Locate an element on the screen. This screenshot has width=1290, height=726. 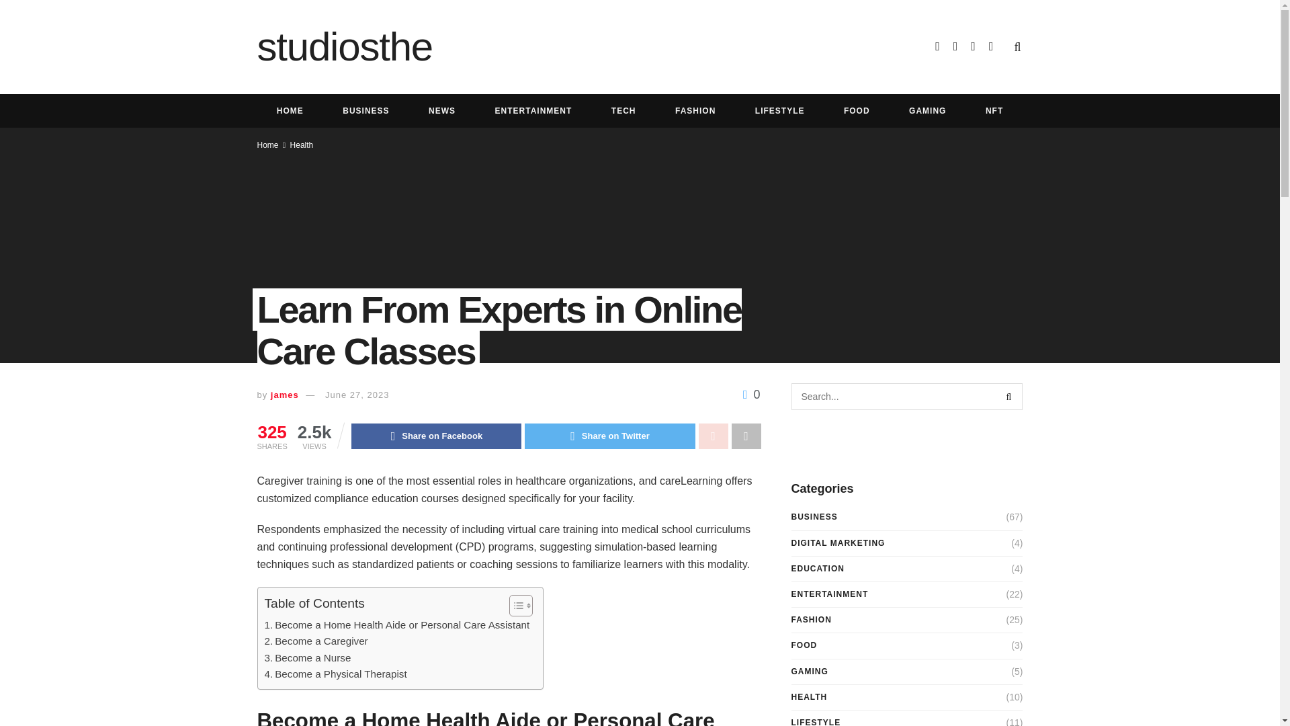
Become a Caregiver is located at coordinates (316, 641).